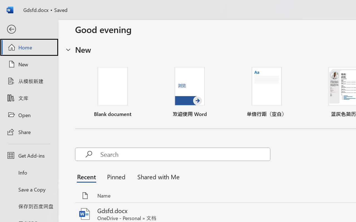 Image resolution: width=356 pixels, height=222 pixels. Describe the element at coordinates (41, 39) in the screenshot. I see `Preserve` at that location.